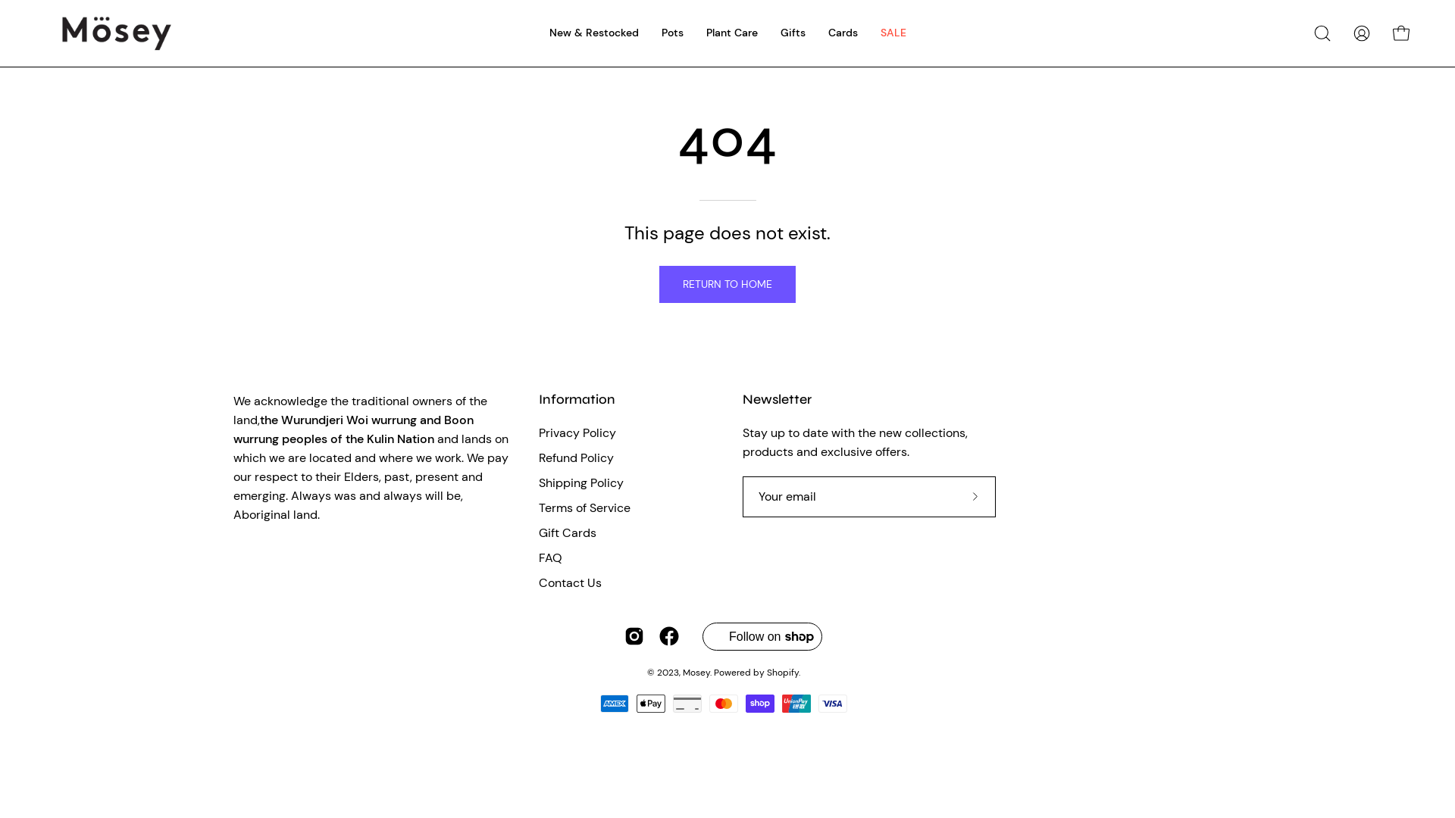  I want to click on Terms of Service, so click(585, 507).